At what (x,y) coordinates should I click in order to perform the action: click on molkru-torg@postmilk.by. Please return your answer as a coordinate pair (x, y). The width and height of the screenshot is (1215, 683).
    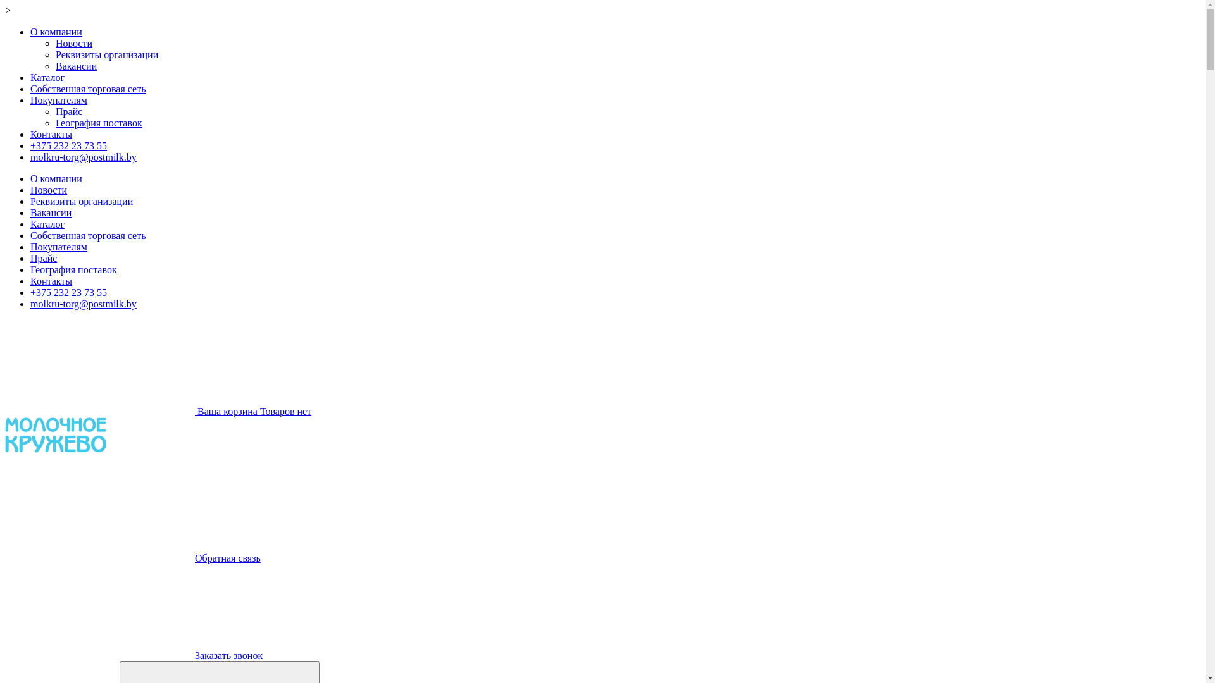
    Looking at the image, I should click on (84, 304).